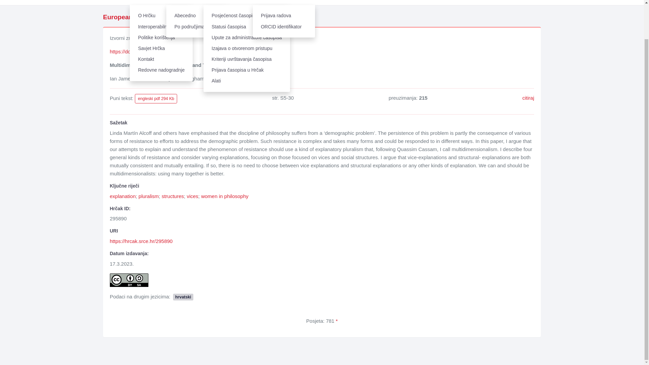 This screenshot has height=365, width=649. I want to click on Interoperabilnost, so click(161, 26).